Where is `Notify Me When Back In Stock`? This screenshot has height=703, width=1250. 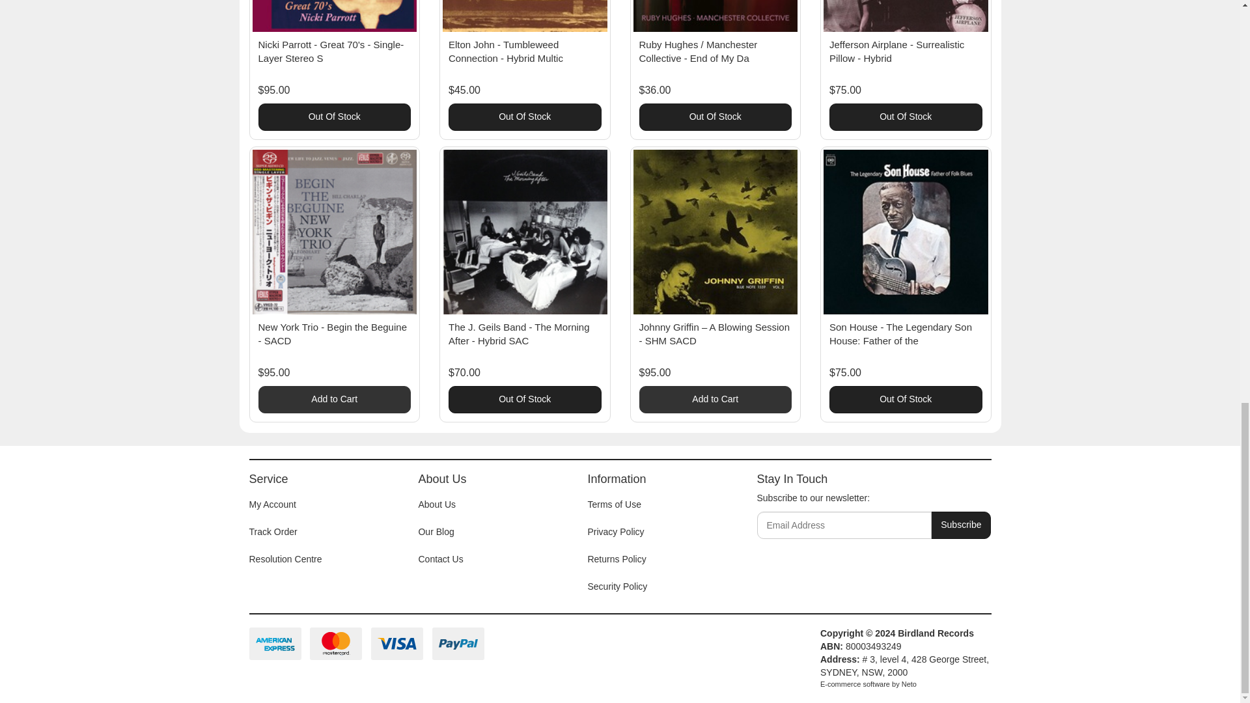
Notify Me When Back In Stock is located at coordinates (715, 117).